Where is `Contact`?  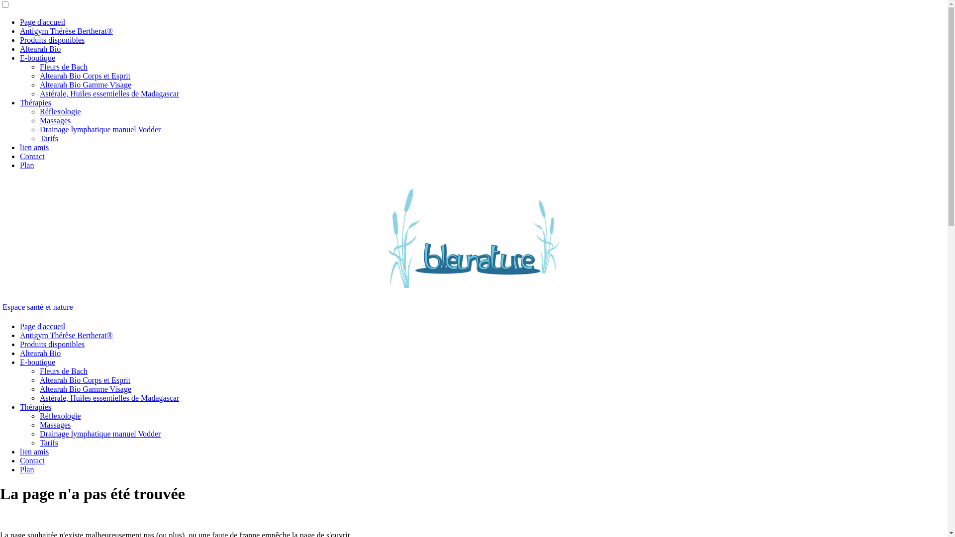 Contact is located at coordinates (32, 156).